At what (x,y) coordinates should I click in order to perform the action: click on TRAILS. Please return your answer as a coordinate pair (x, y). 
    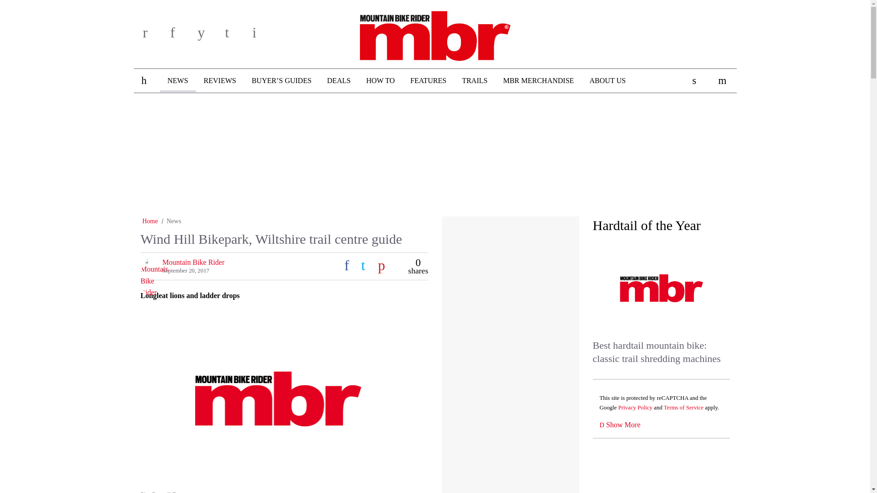
    Looking at the image, I should click on (475, 81).